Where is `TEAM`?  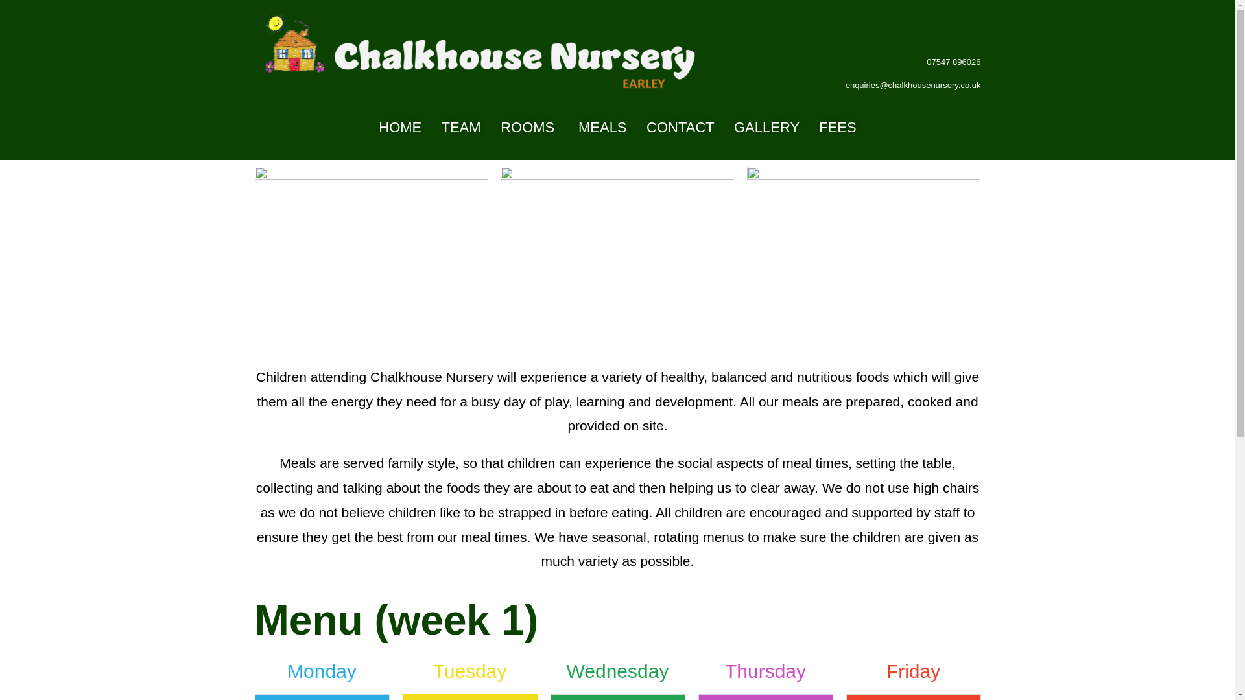 TEAM is located at coordinates (460, 127).